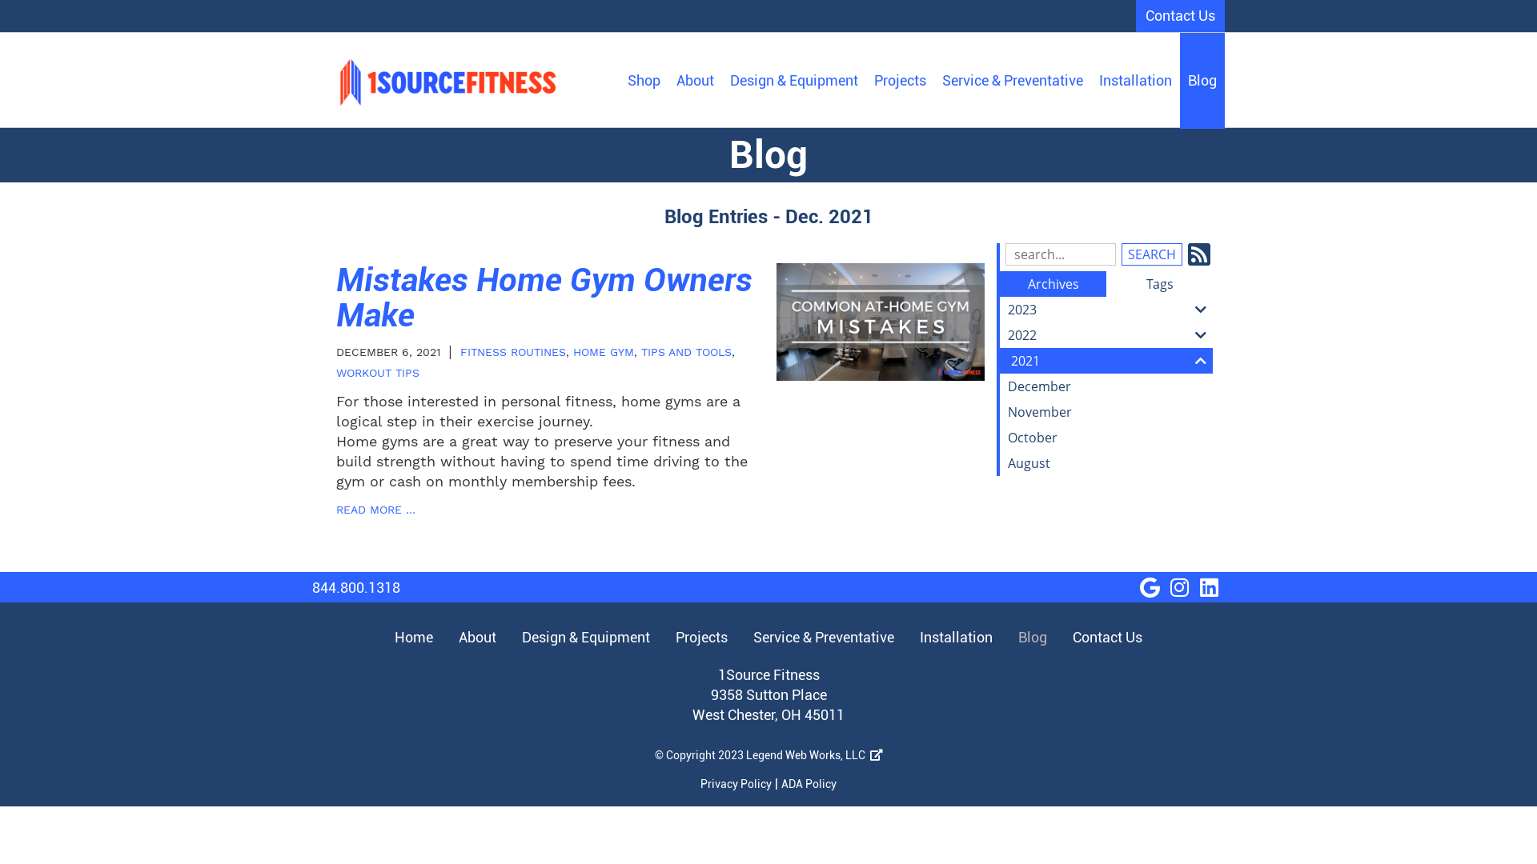 The height and width of the screenshot is (864, 1537). Describe the element at coordinates (644, 81) in the screenshot. I see `Shop` at that location.